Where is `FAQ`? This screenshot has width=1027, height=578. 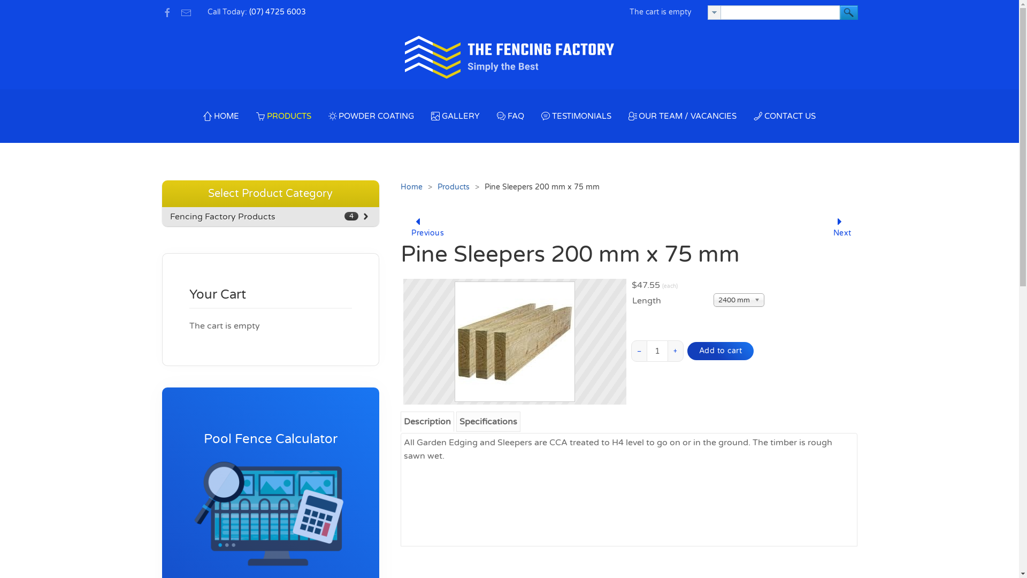 FAQ is located at coordinates (510, 116).